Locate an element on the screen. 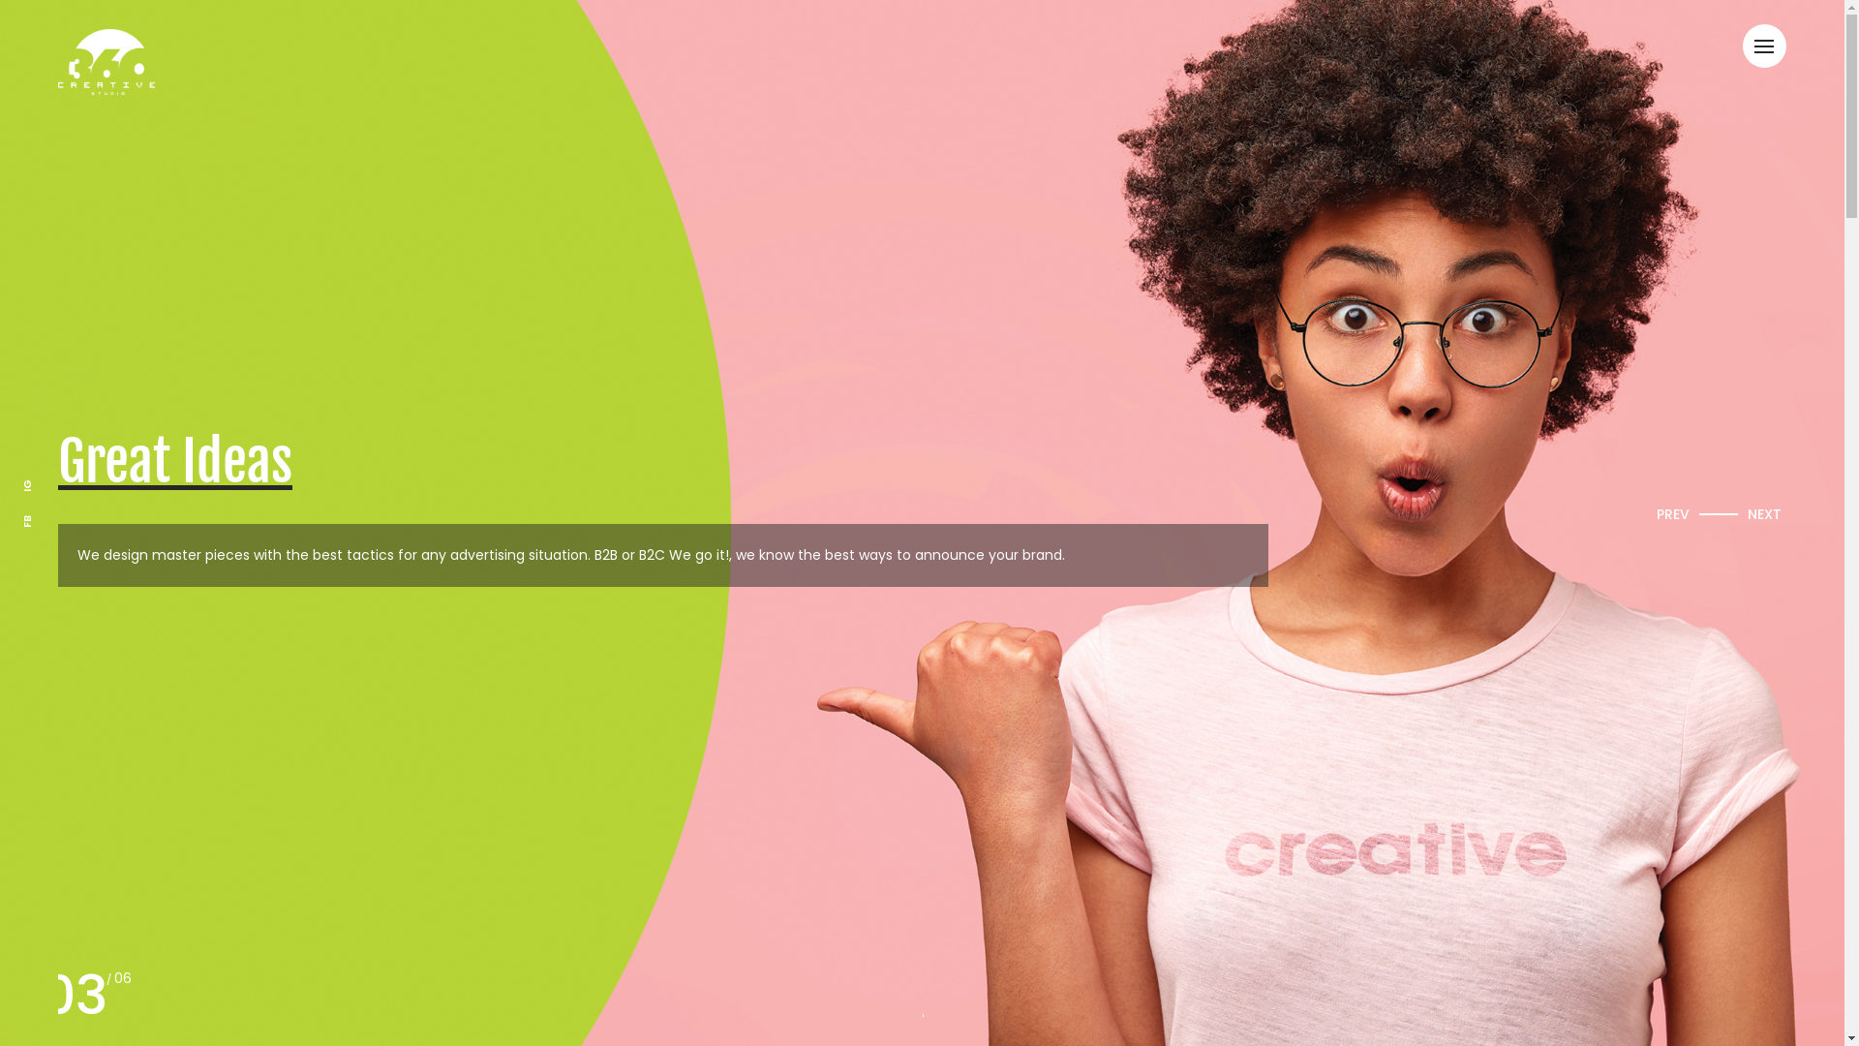 The image size is (1859, 1046). IG is located at coordinates (25, 488).